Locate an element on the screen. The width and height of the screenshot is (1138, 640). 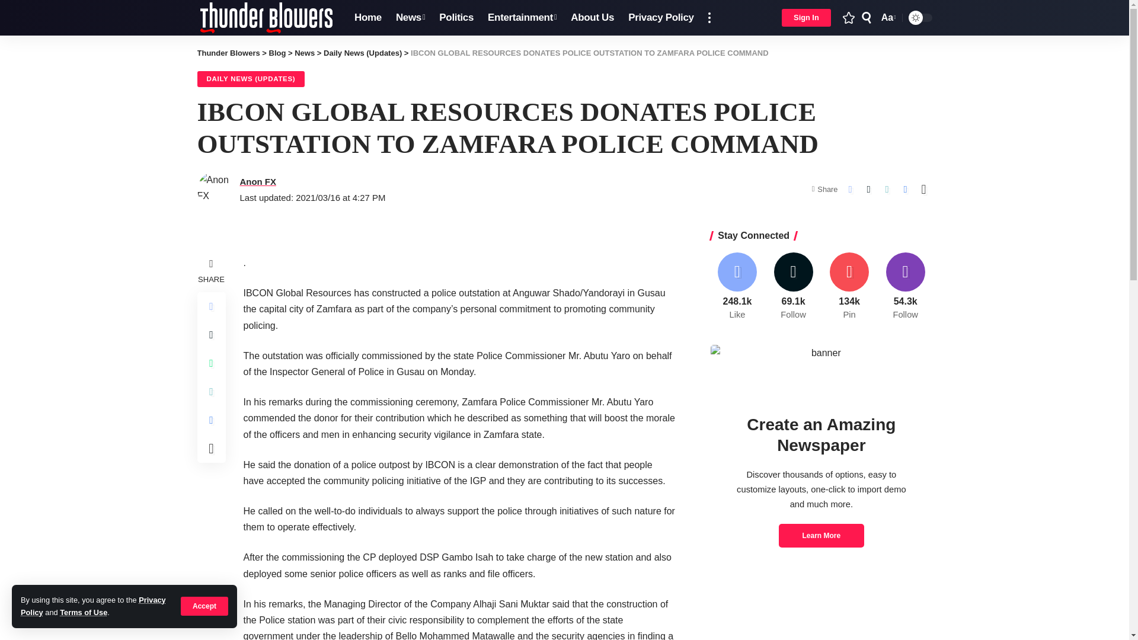
Sign In is located at coordinates (806, 18).